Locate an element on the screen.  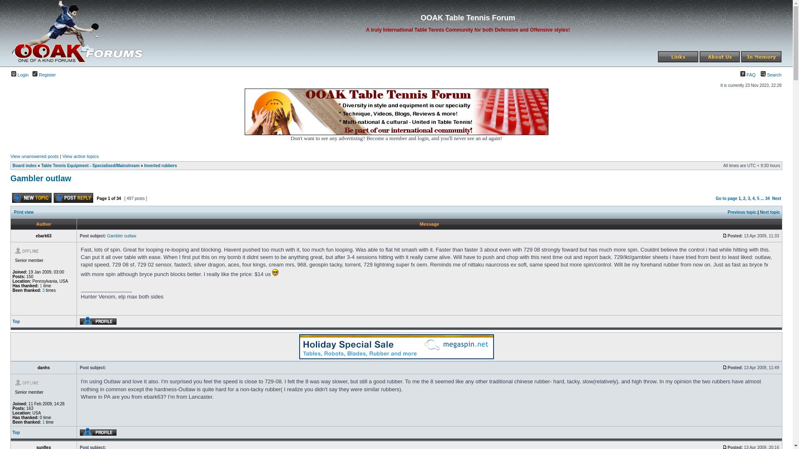
View unanswered posts is located at coordinates (35, 156).